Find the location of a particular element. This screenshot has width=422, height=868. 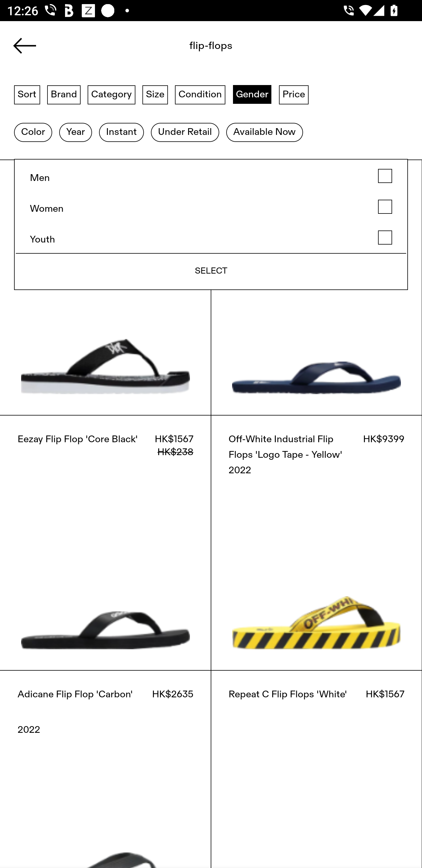

Air Jordan 5 Retro 'Olive' 2024  is located at coordinates (85, 93).